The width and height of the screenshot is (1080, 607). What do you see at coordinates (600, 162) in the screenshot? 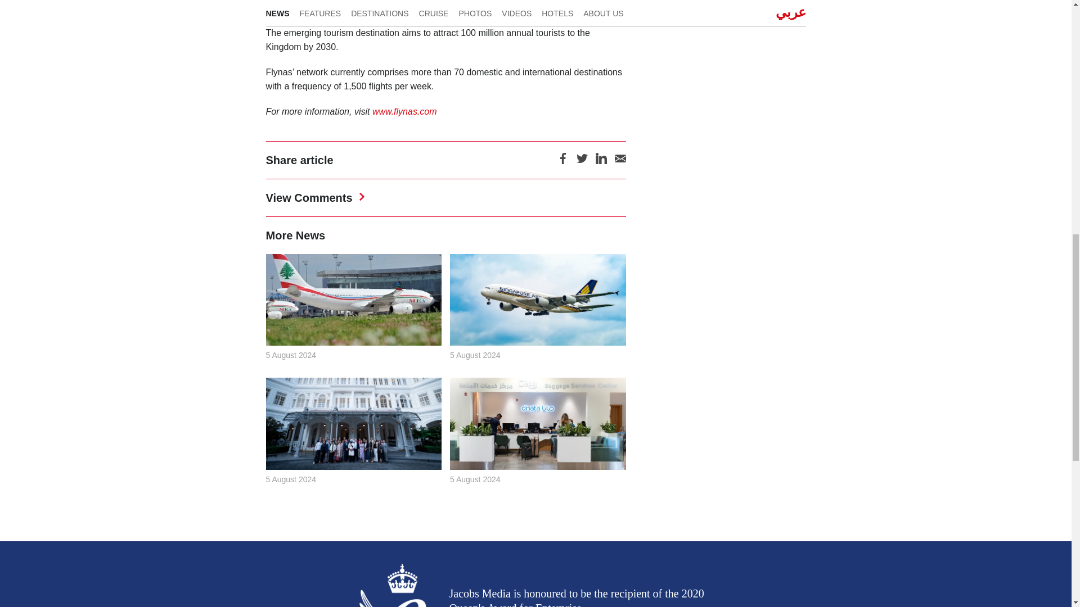
I see `Share on LinkedIn` at bounding box center [600, 162].